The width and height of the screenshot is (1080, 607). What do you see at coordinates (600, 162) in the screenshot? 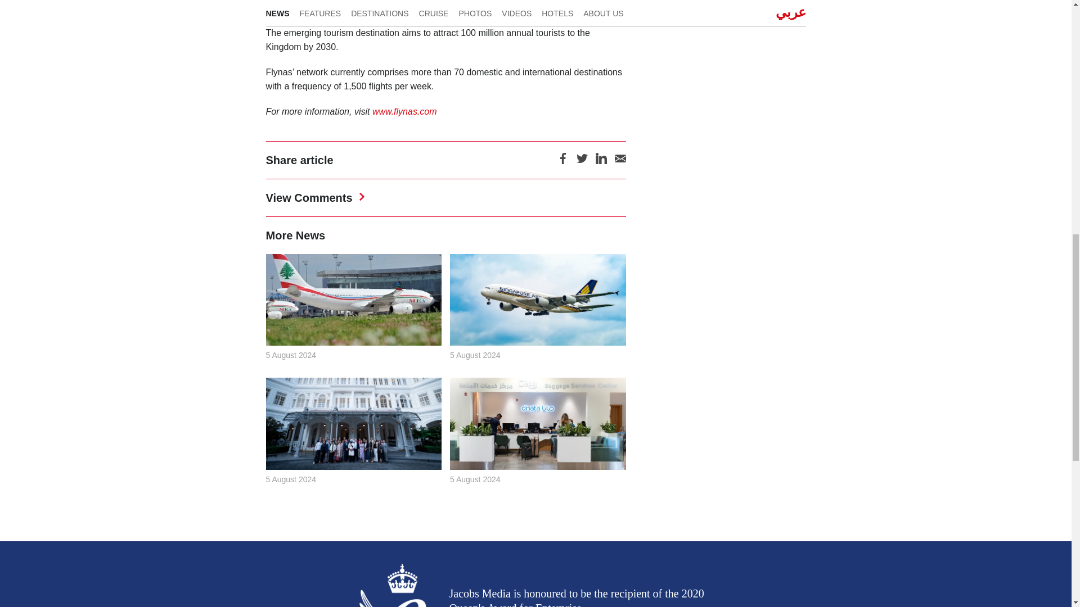
I see `Share on LinkedIn` at bounding box center [600, 162].